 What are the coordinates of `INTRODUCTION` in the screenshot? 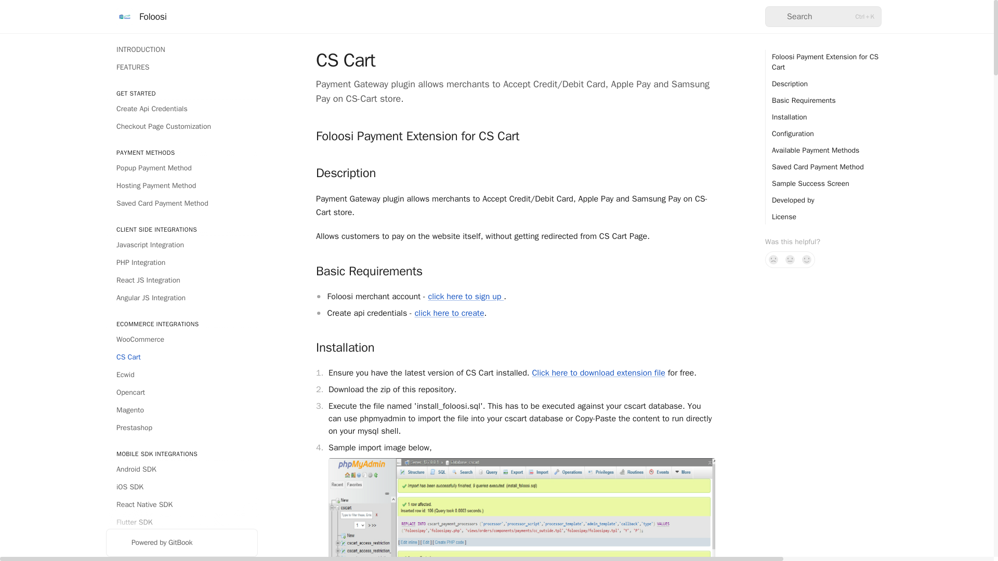 It's located at (181, 50).